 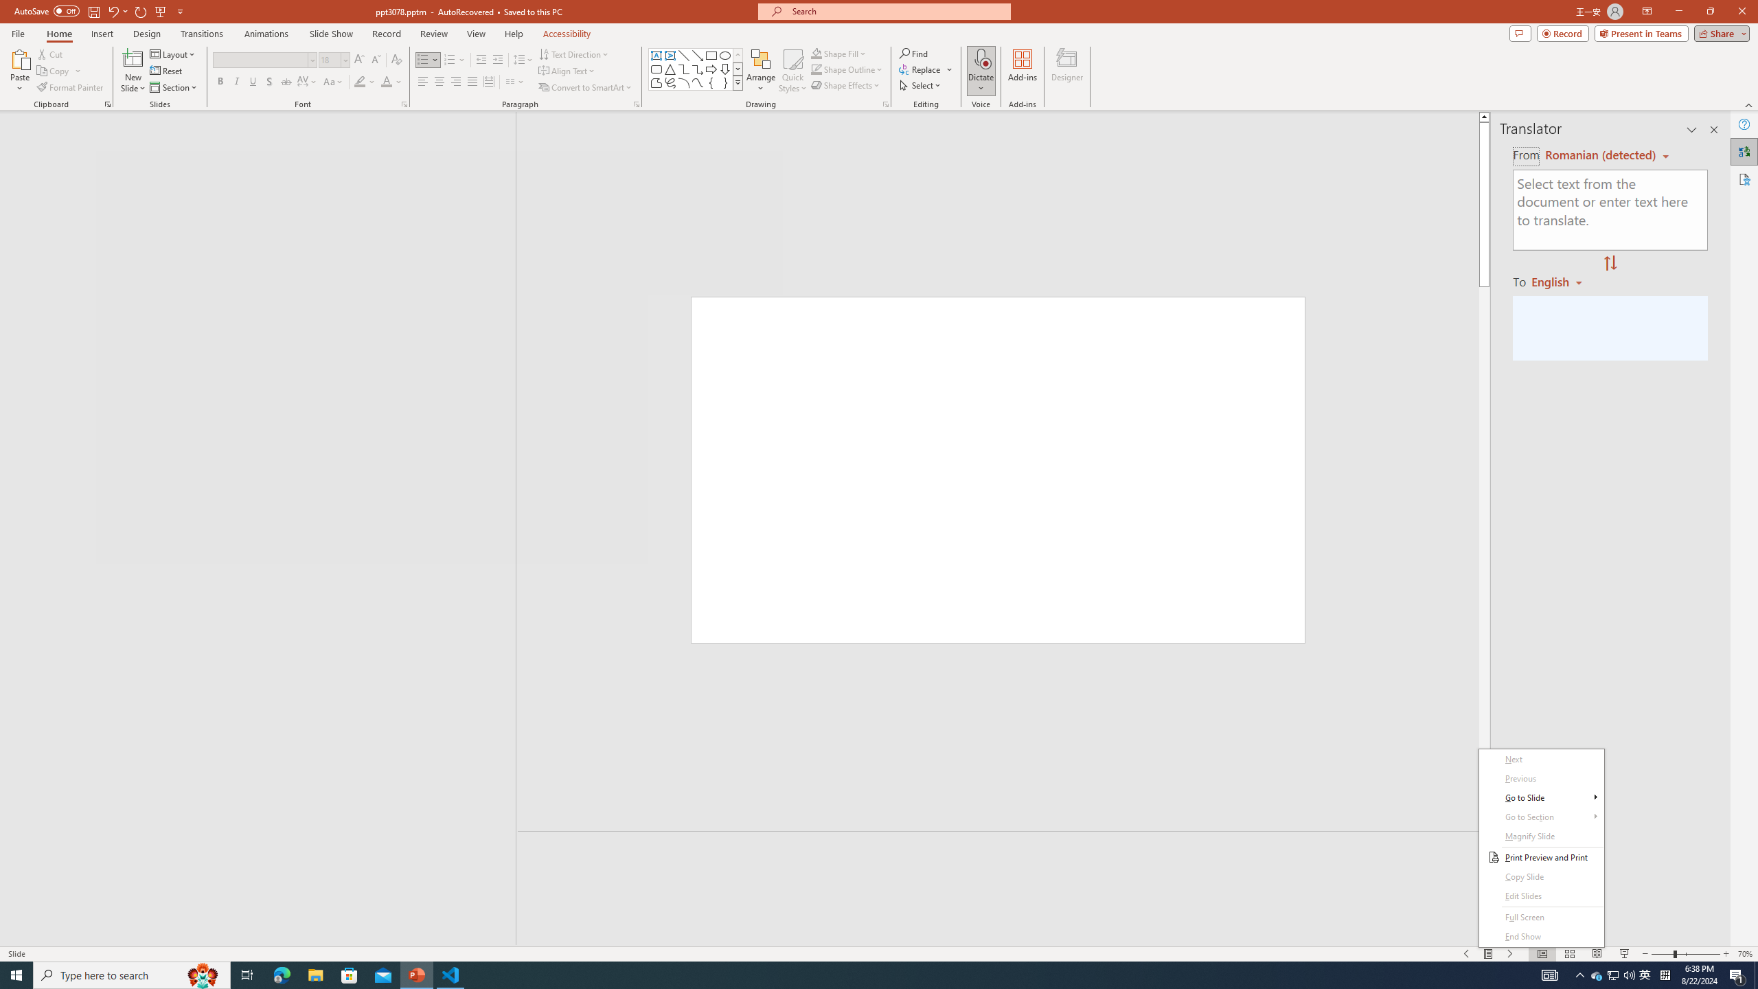 I want to click on Text Box, so click(x=657, y=55).